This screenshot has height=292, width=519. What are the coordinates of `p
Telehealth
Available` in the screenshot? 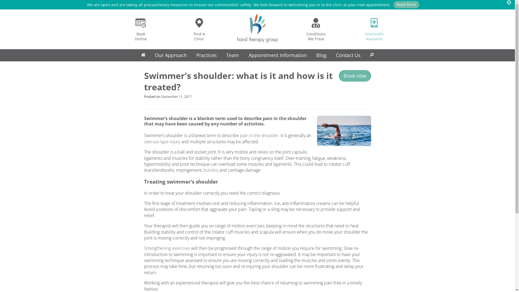 It's located at (374, 29).